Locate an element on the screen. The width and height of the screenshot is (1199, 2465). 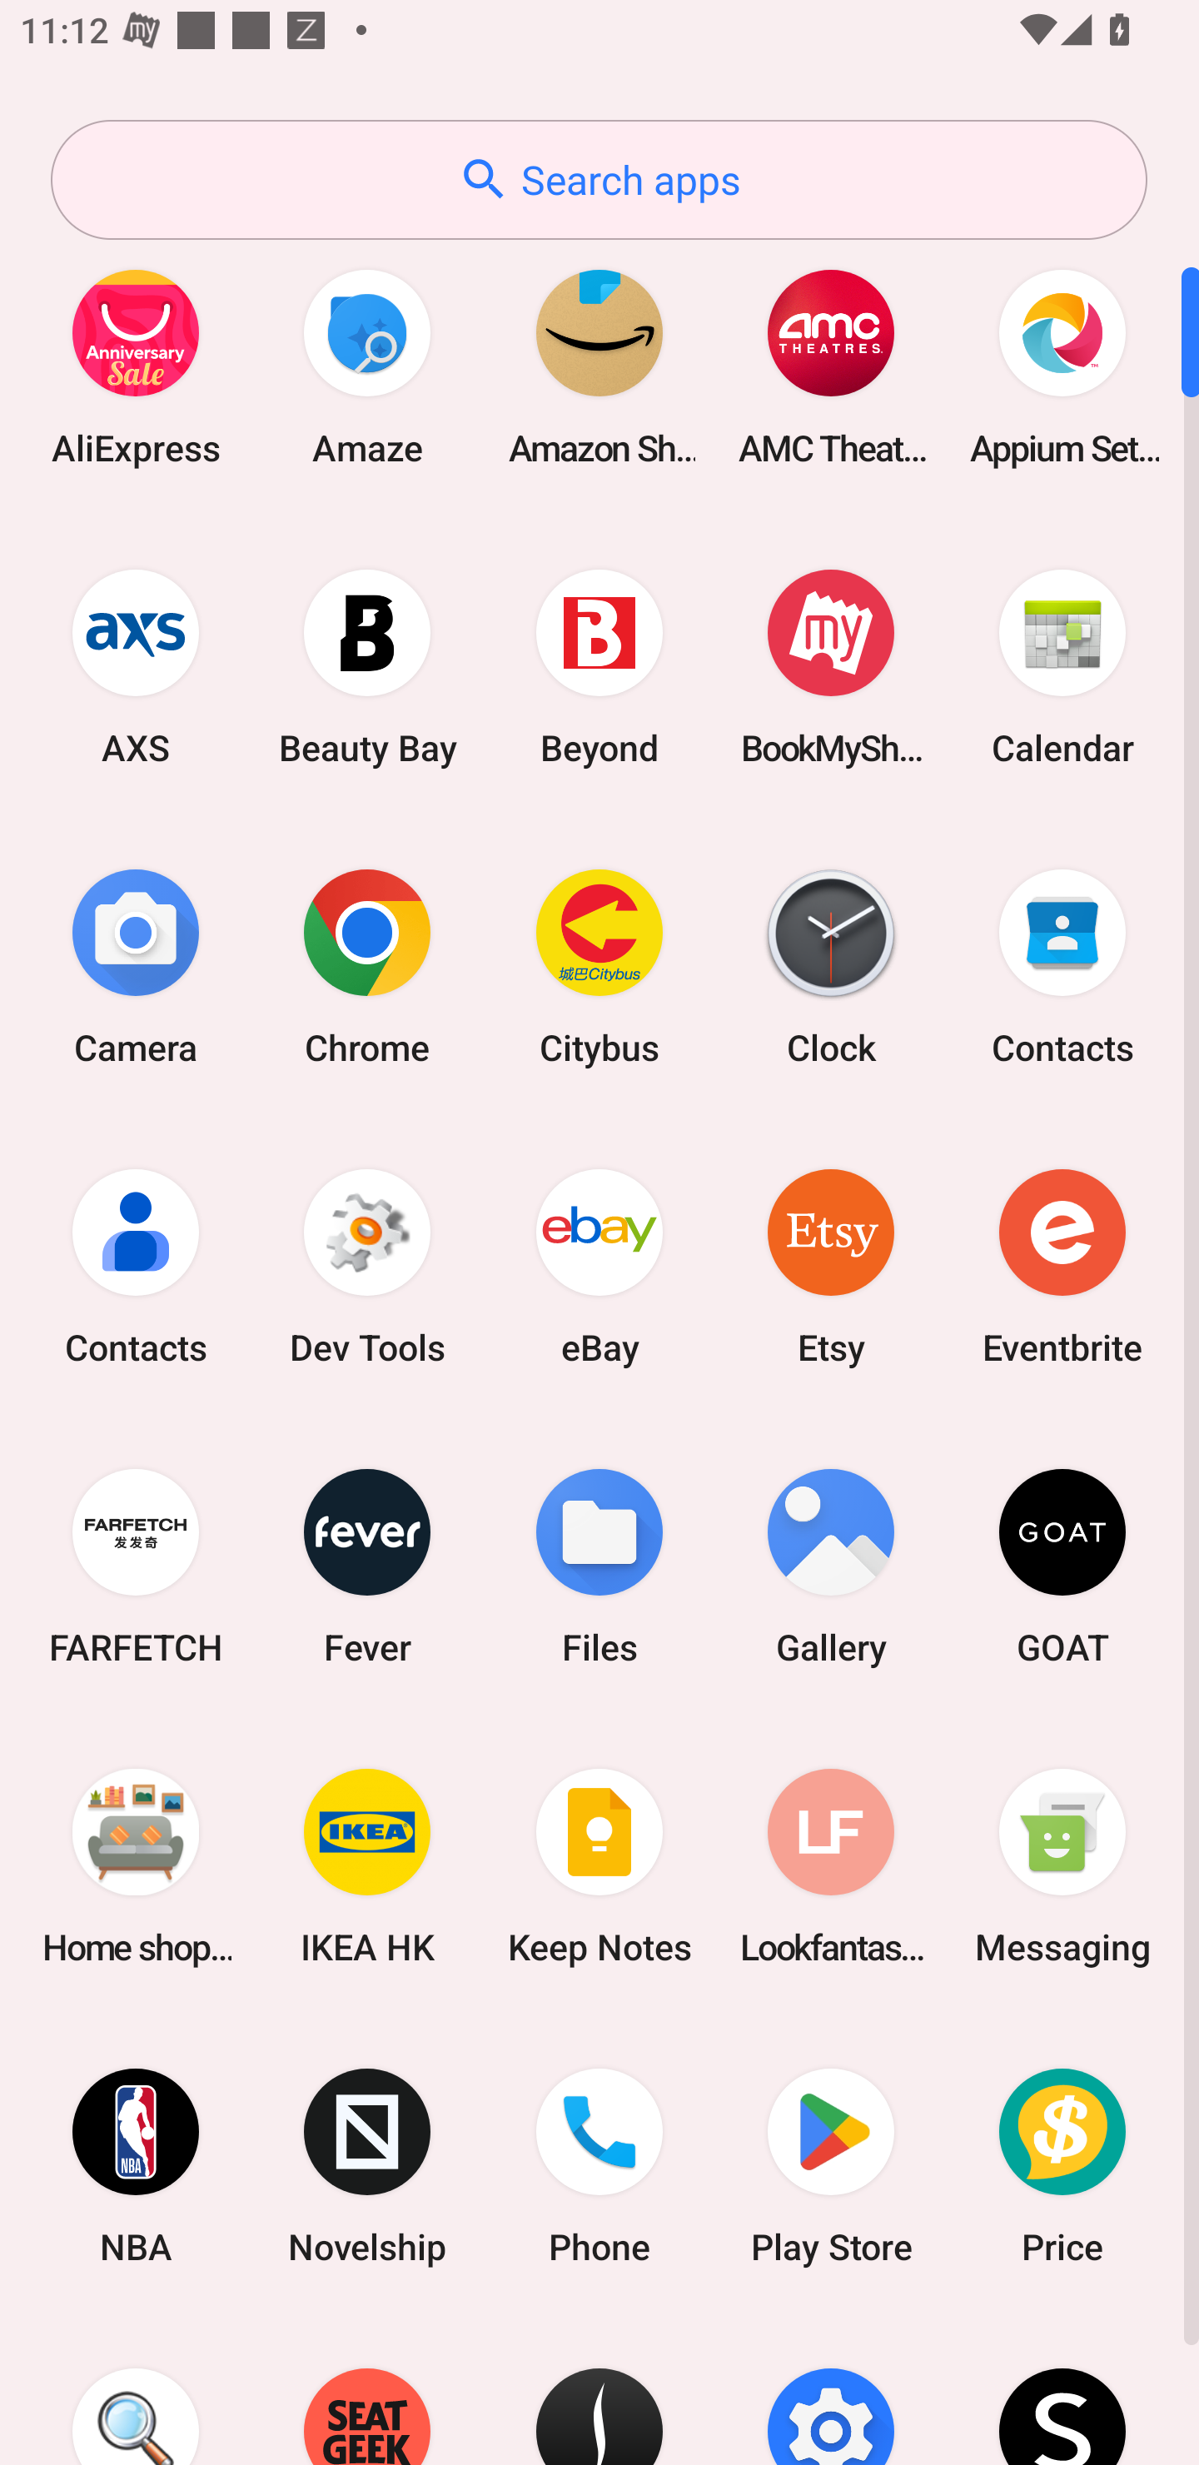
Files is located at coordinates (599, 1566).